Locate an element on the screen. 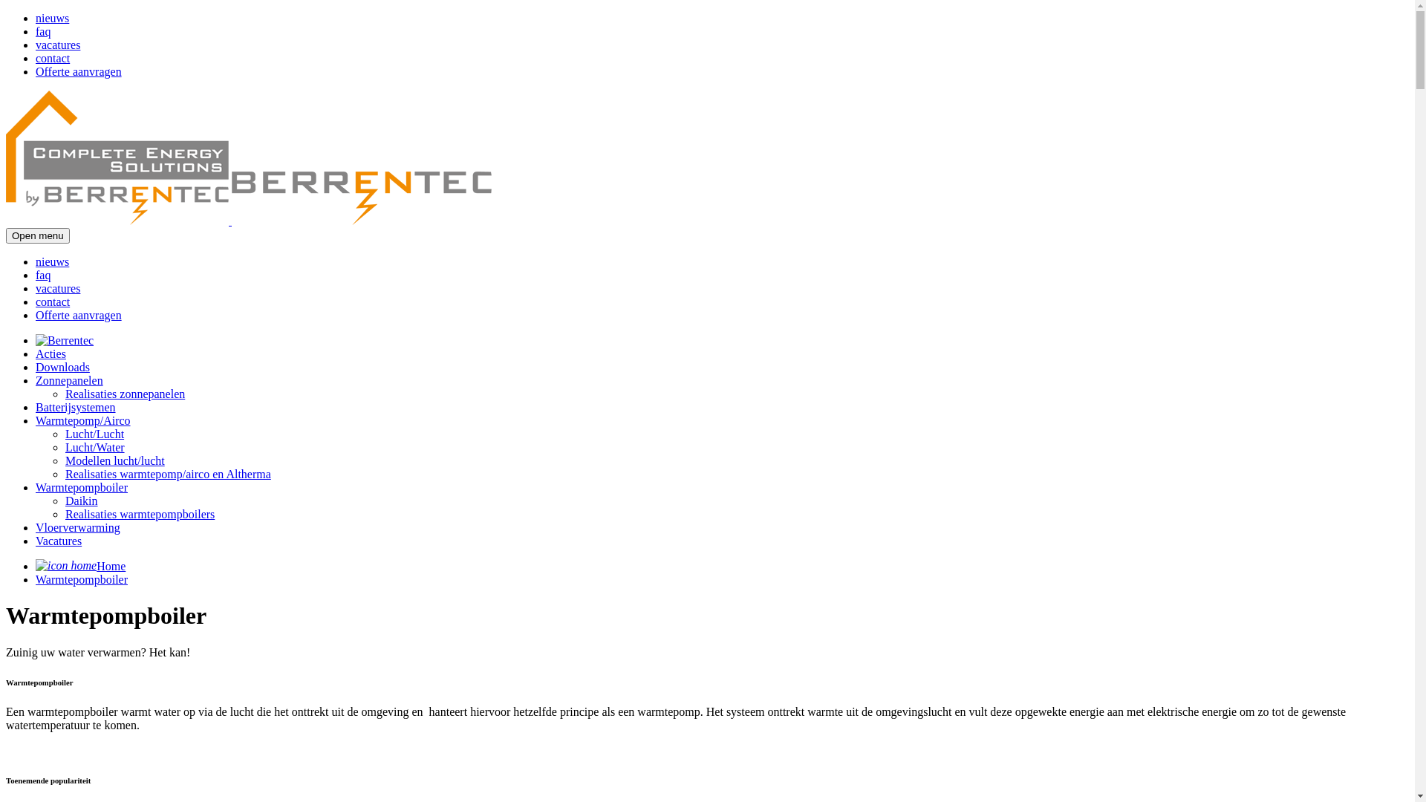  Batterijsystemen is located at coordinates (76, 407).